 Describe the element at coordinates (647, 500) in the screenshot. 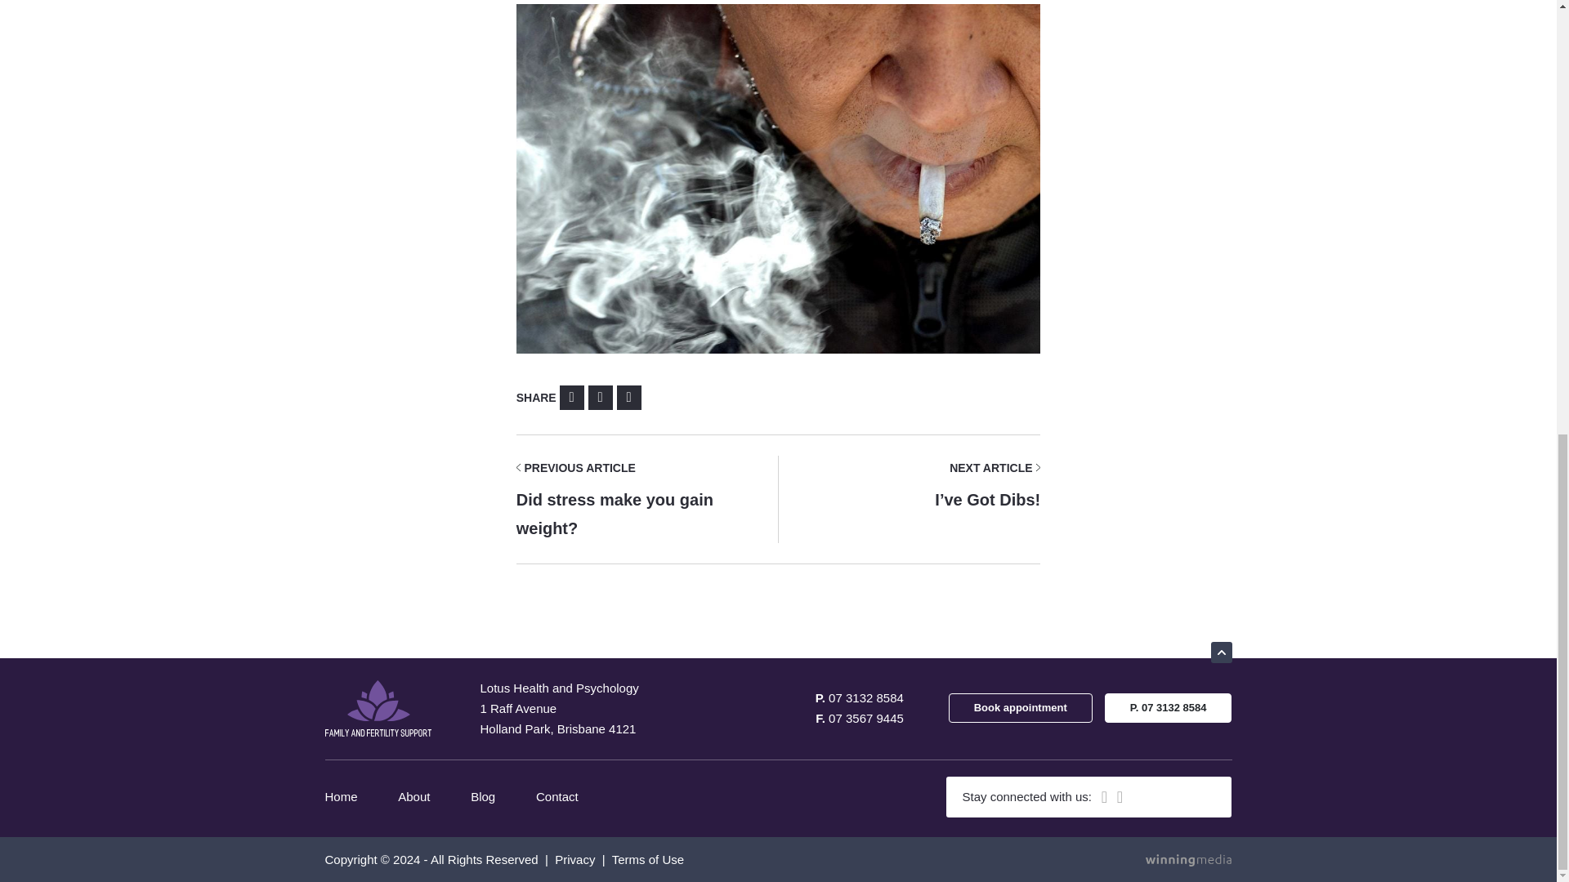

I see `Phone` at that location.